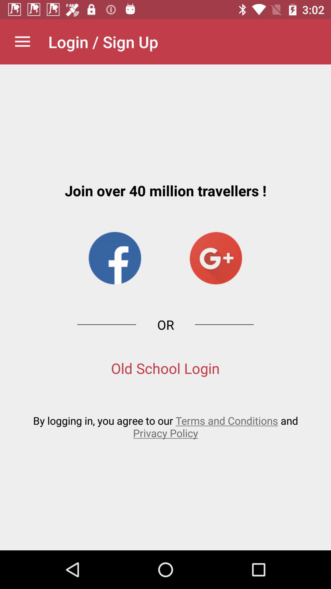 The width and height of the screenshot is (331, 589). I want to click on tap item above the join over 40 item, so click(22, 42).